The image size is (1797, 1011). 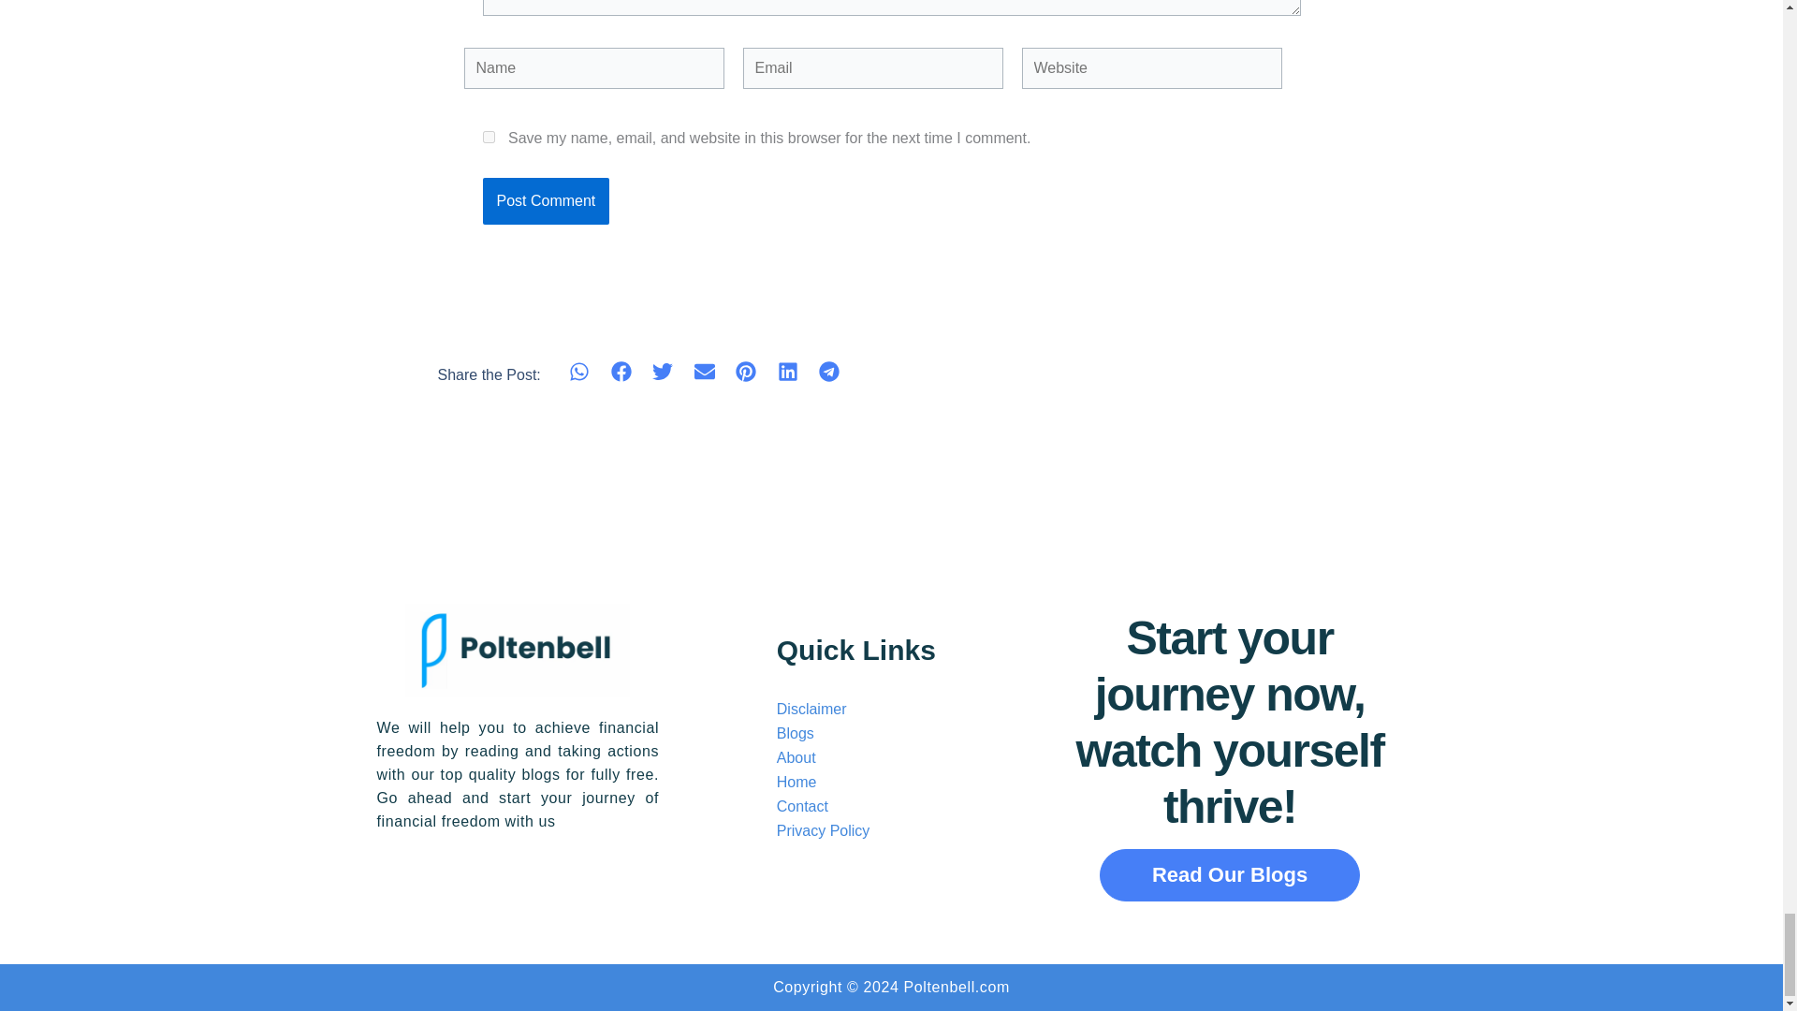 What do you see at coordinates (796, 757) in the screenshot?
I see `About` at bounding box center [796, 757].